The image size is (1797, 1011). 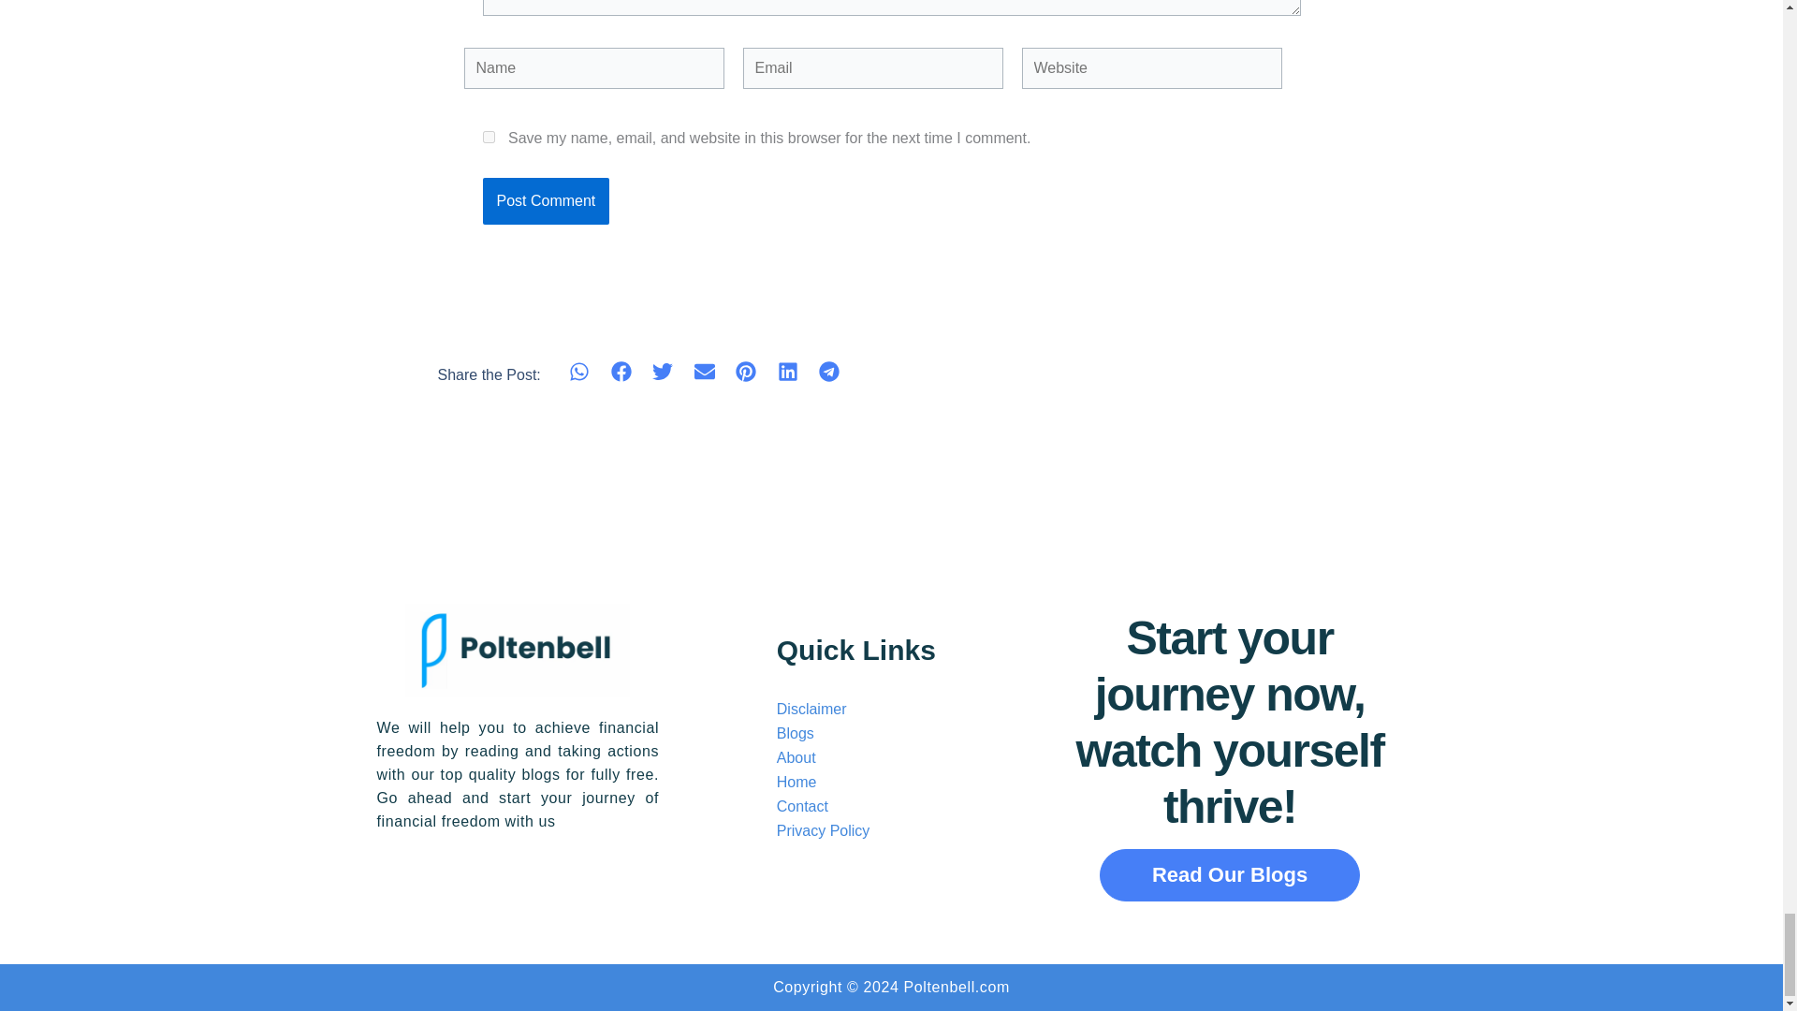 What do you see at coordinates (796, 757) in the screenshot?
I see `About` at bounding box center [796, 757].